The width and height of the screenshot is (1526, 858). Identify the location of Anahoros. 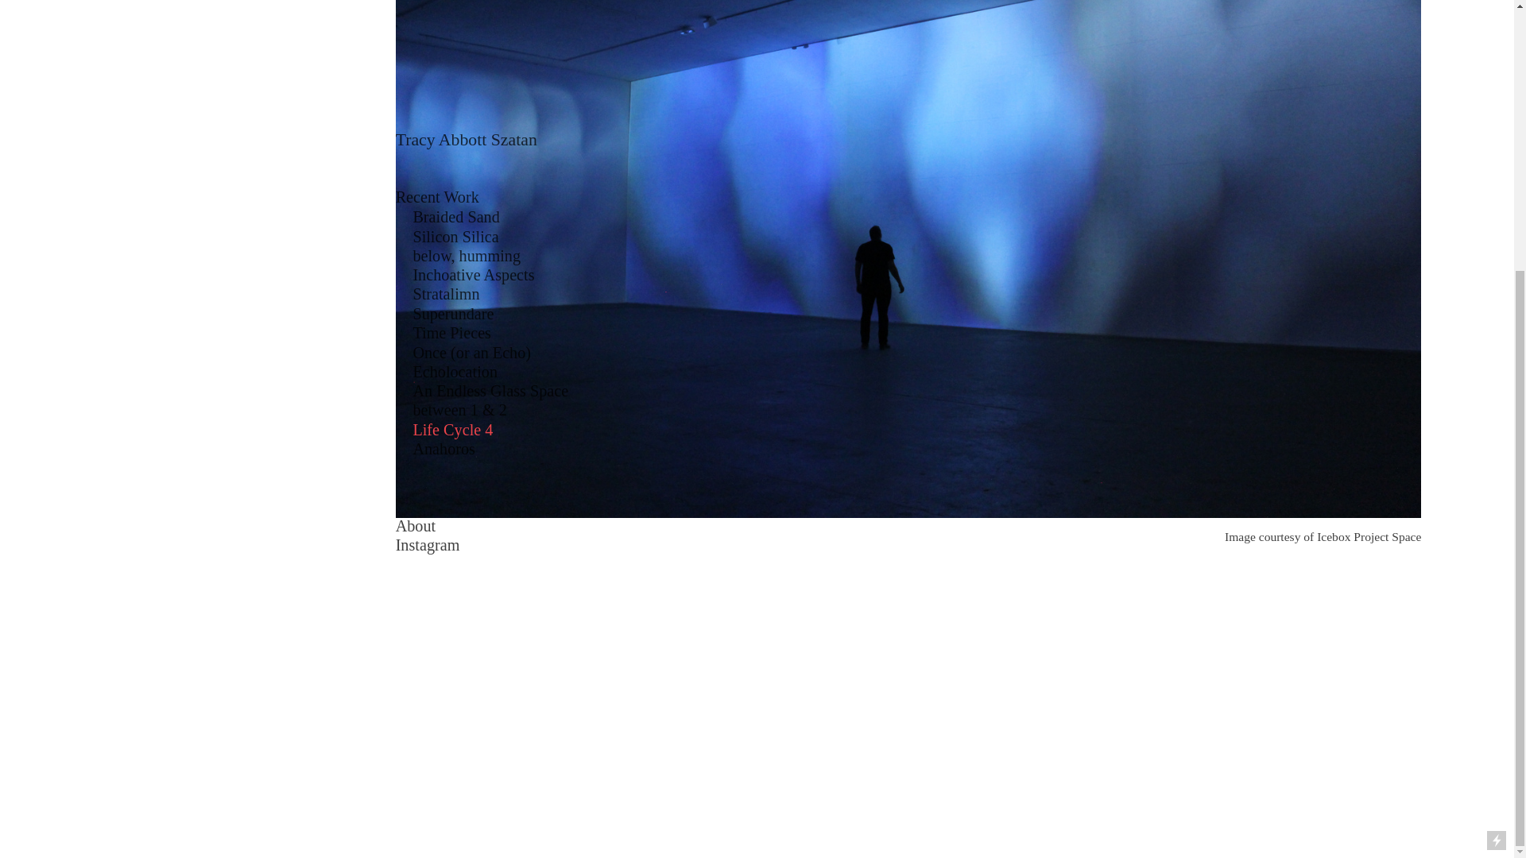
(443, 62).